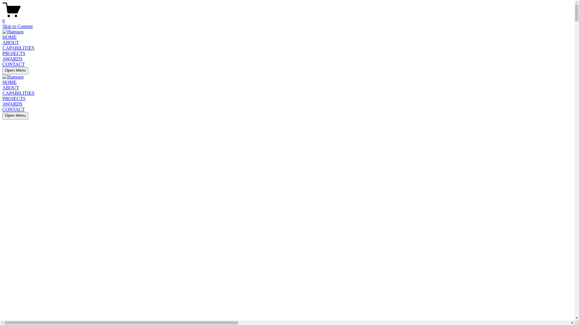  What do you see at coordinates (14, 110) in the screenshot?
I see `CONTACT` at bounding box center [14, 110].